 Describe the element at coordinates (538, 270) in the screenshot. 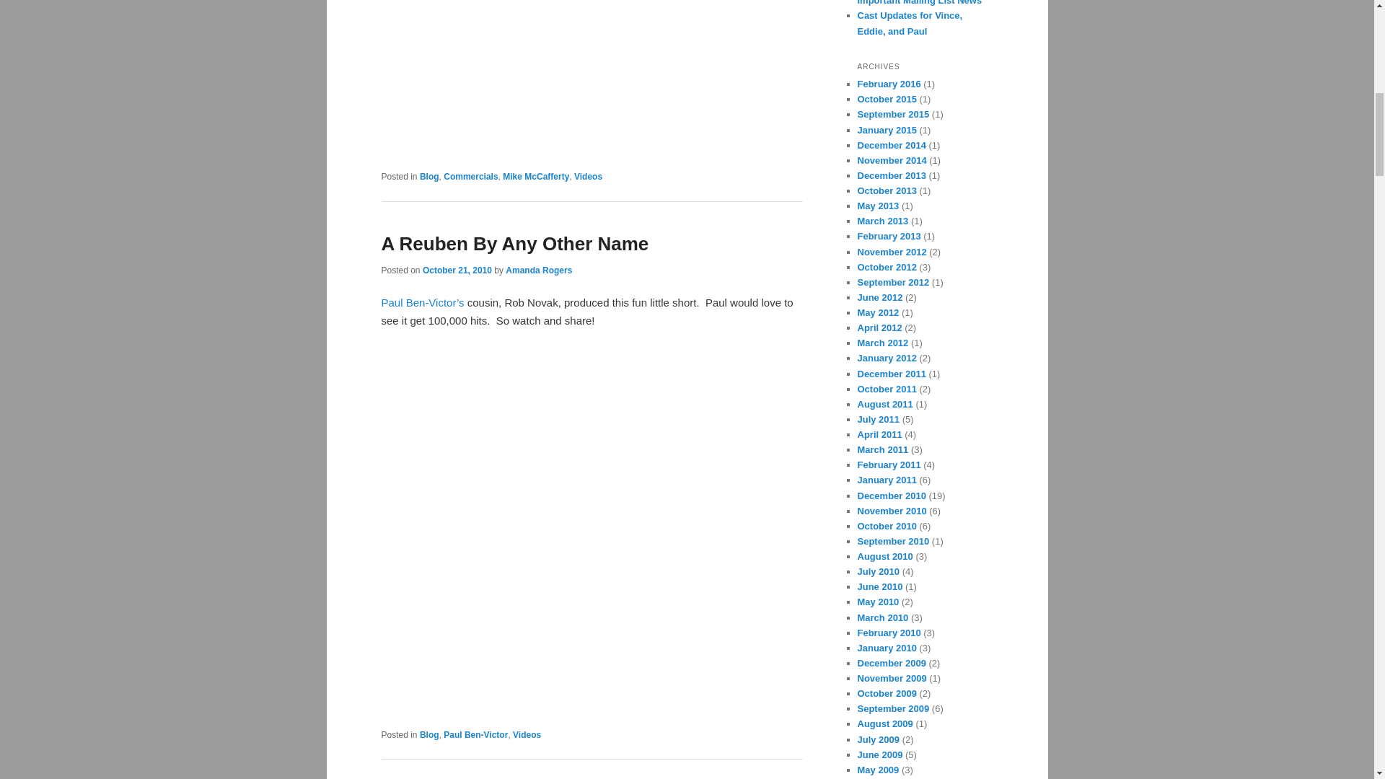

I see `Amanda Rogers` at that location.